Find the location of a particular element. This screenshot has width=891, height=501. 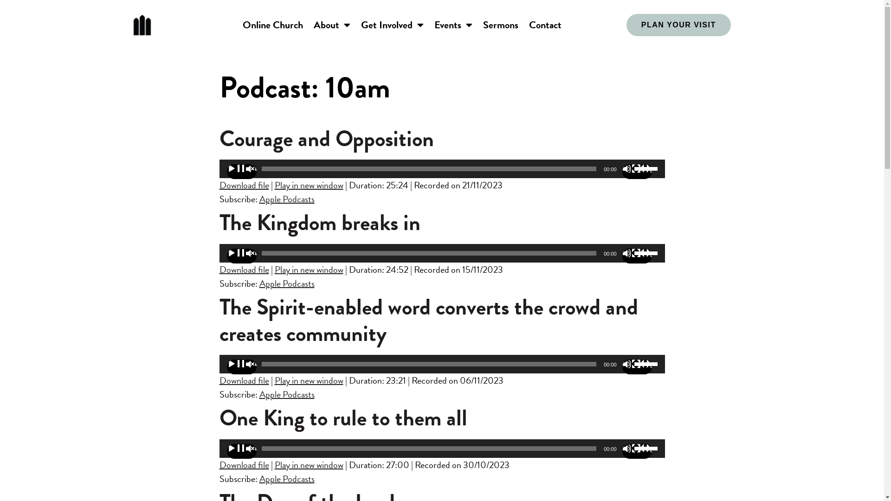

Events is located at coordinates (453, 25).